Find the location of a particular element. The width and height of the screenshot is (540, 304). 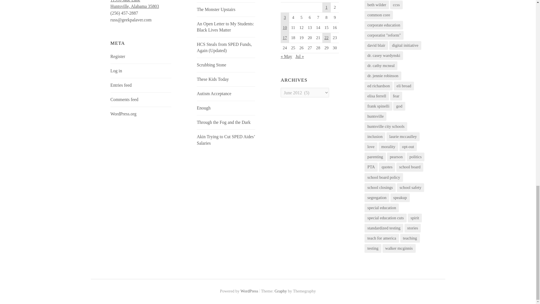

Monday is located at coordinates (293, 1).